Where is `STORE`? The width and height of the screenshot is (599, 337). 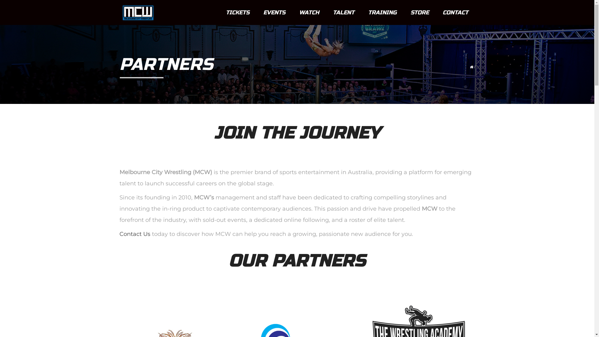 STORE is located at coordinates (420, 12).